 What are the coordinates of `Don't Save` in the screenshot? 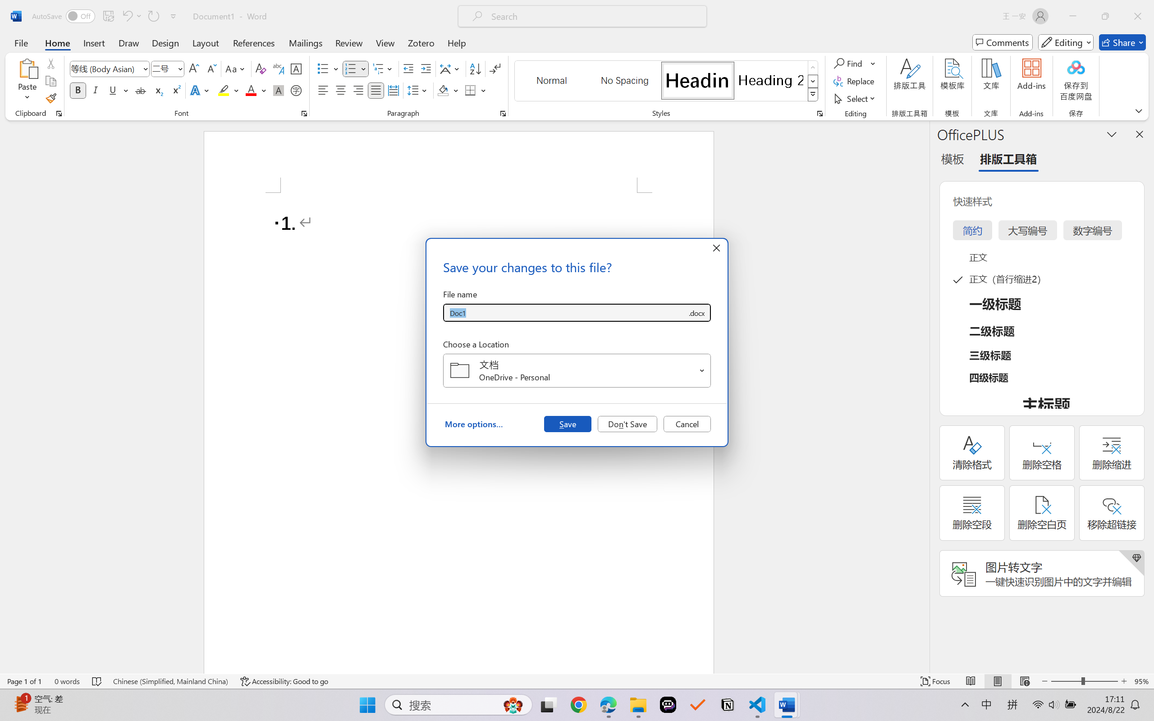 It's located at (627, 424).